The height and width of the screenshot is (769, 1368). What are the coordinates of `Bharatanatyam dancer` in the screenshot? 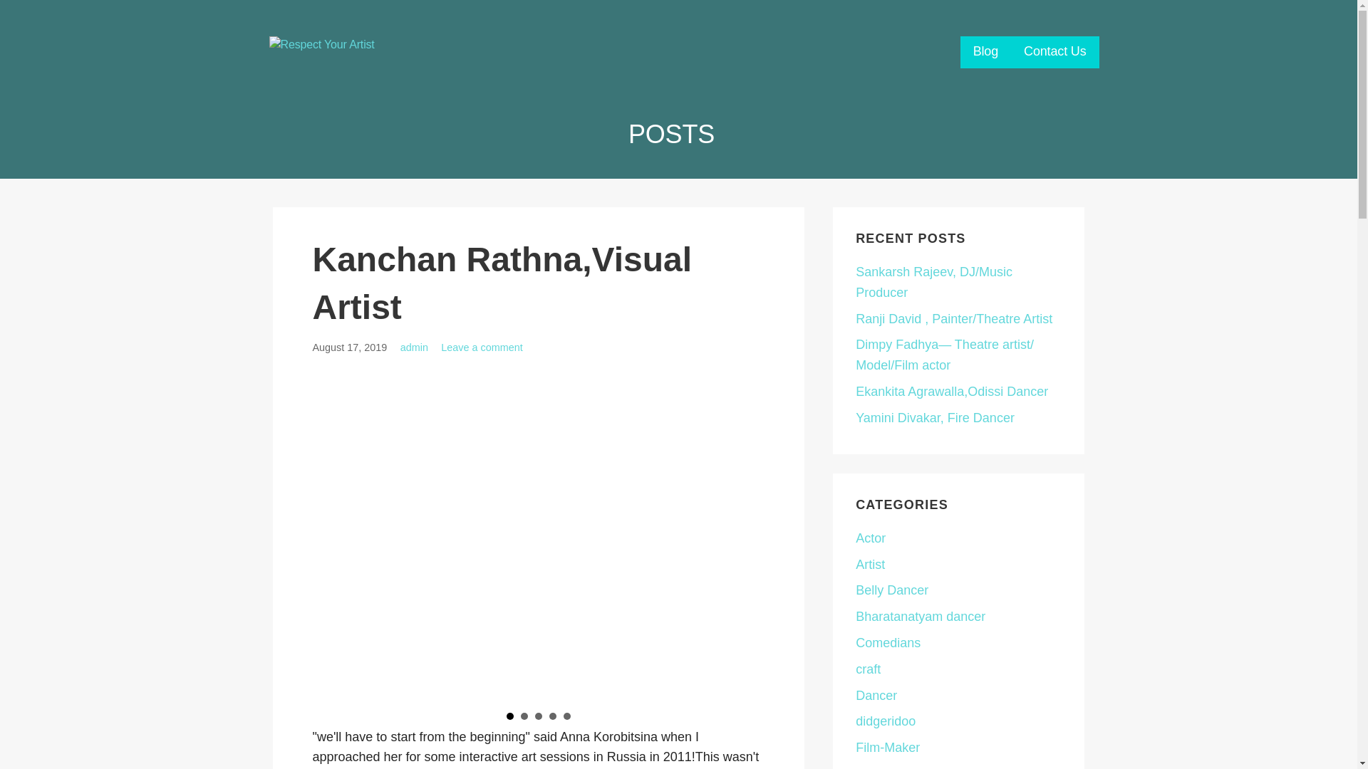 It's located at (921, 617).